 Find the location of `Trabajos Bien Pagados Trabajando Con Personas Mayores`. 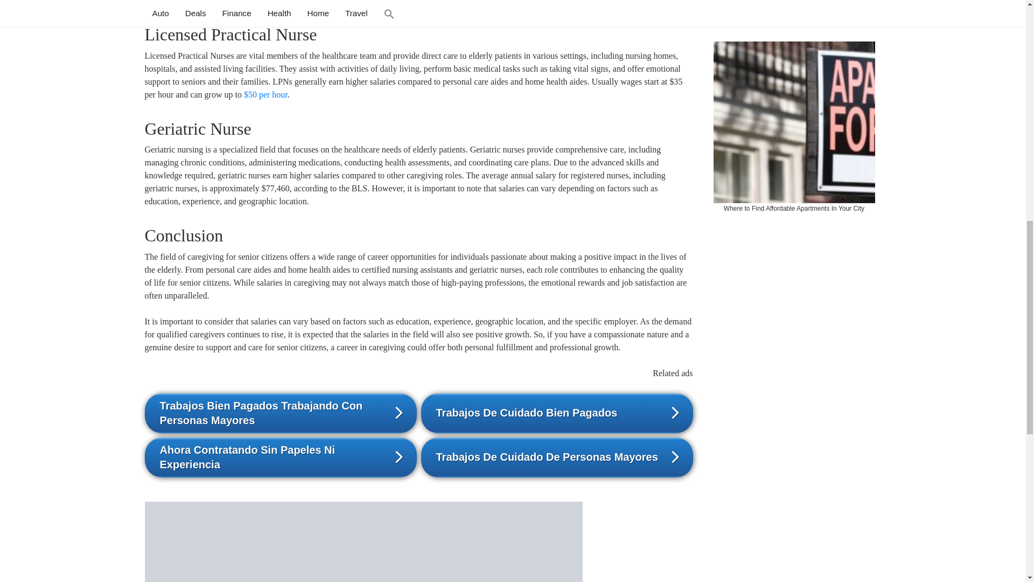

Trabajos Bien Pagados Trabajando Con Personas Mayores is located at coordinates (280, 413).